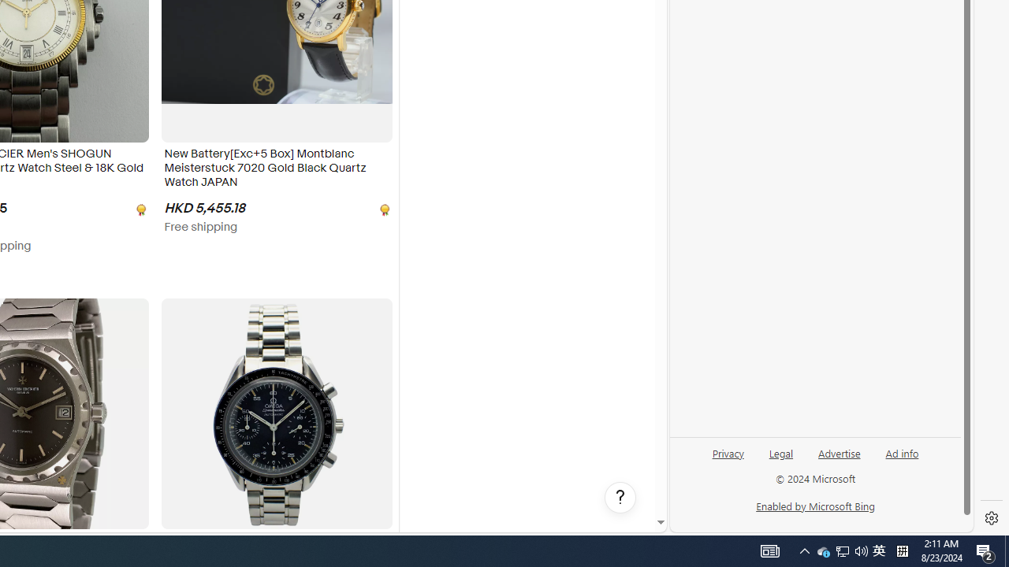  What do you see at coordinates (620, 498) in the screenshot?
I see `Help, opens dialogs` at bounding box center [620, 498].